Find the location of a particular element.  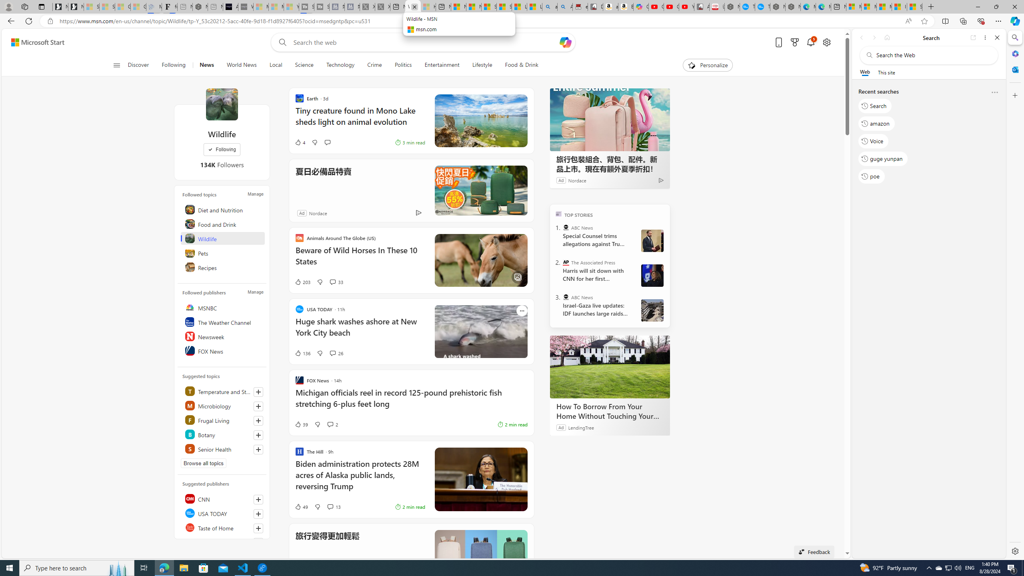

YouTube Kids - An App Created for Kids to Explore Content is located at coordinates (686, 7).